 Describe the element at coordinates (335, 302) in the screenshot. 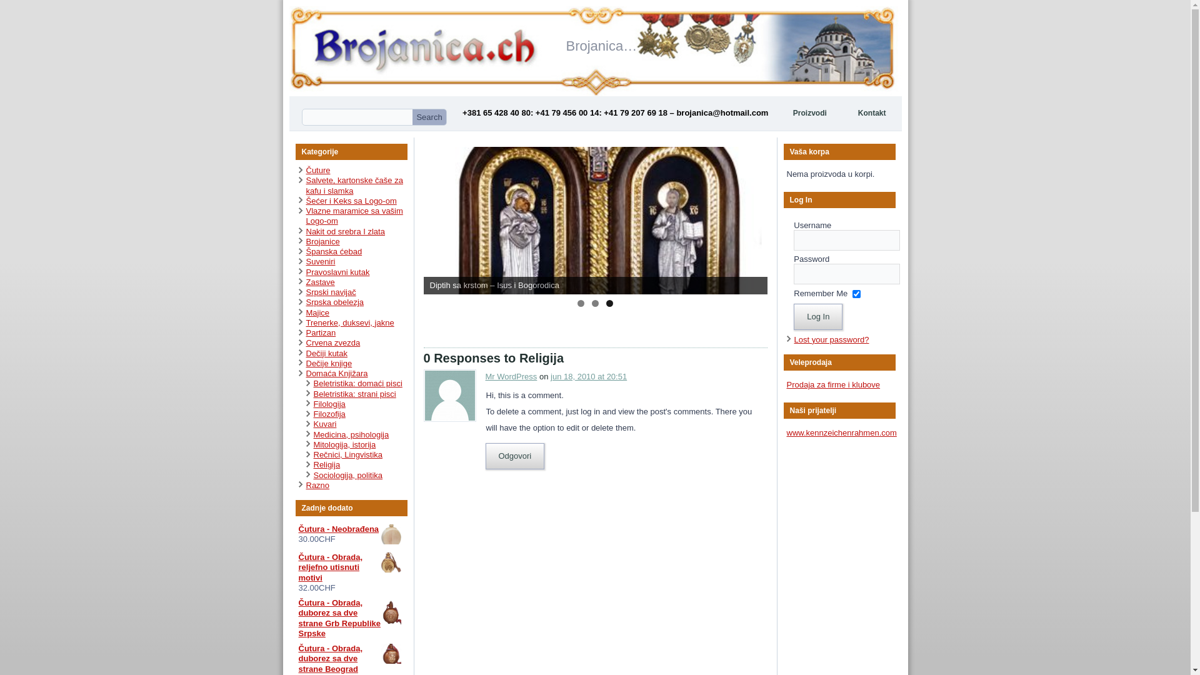

I see `Srpska obelezja` at that location.